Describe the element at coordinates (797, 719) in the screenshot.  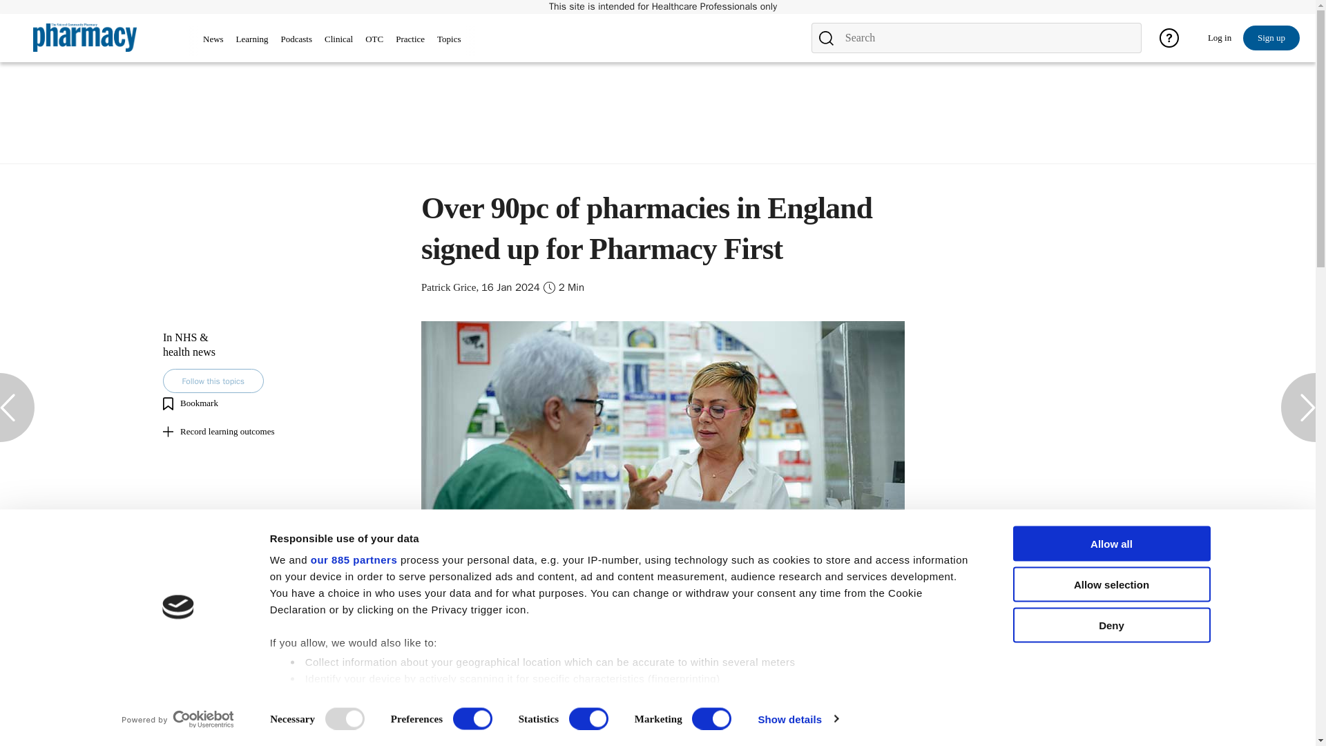
I see `Show details` at that location.